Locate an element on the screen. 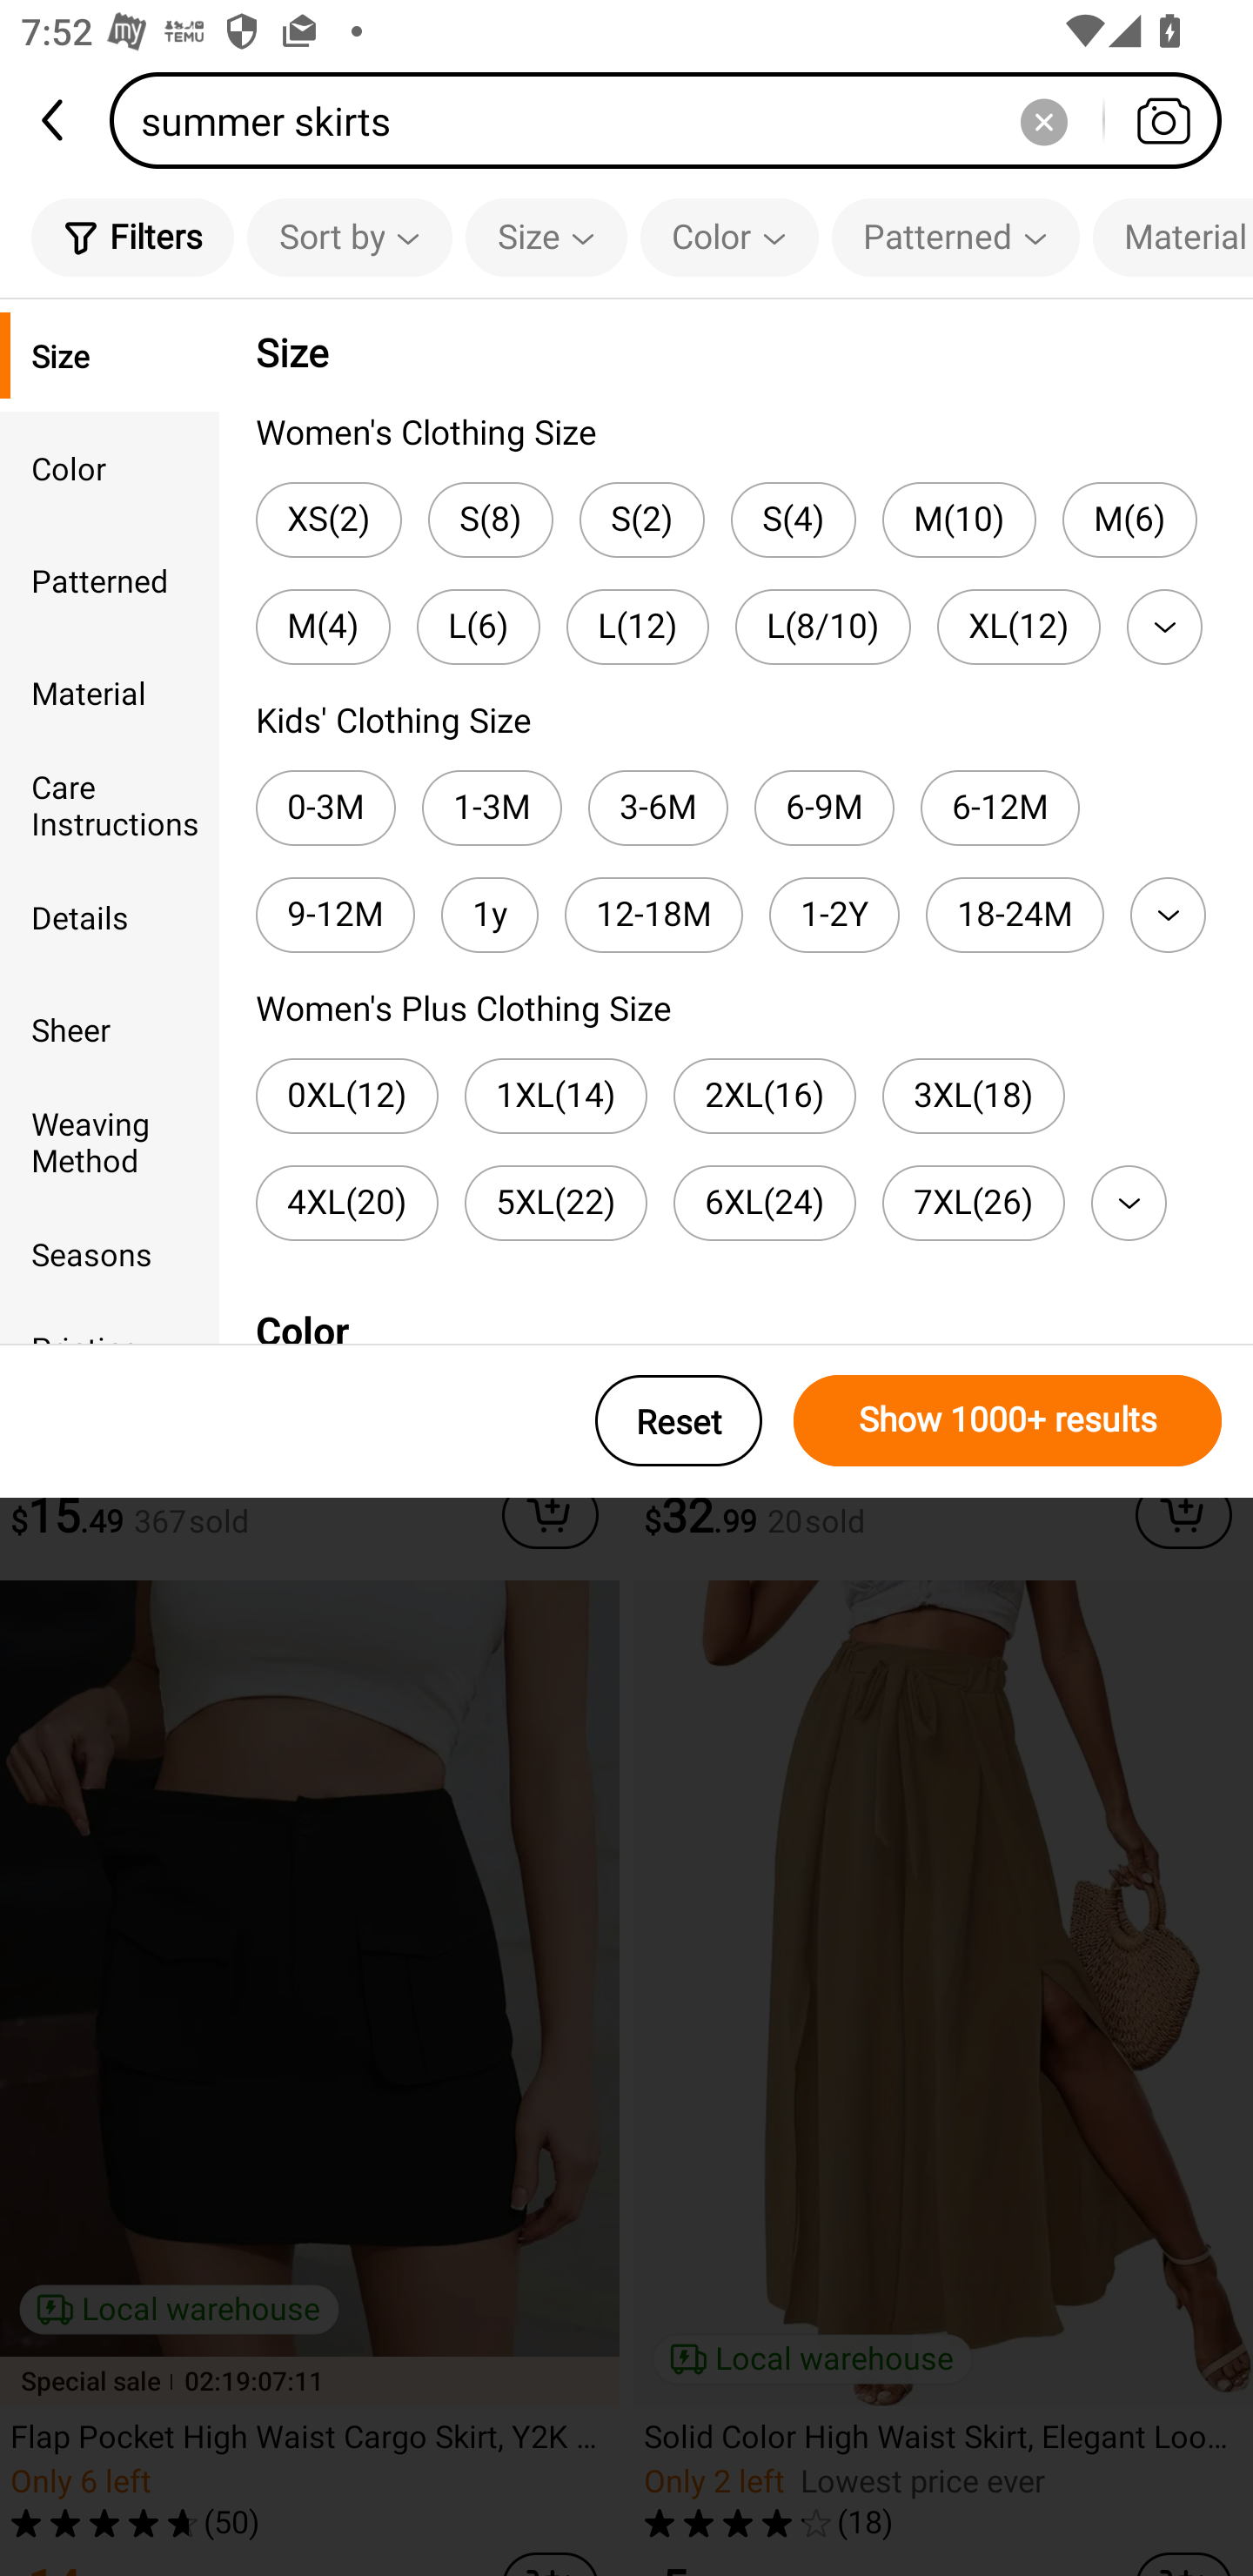 The image size is (1253, 2576). L(8/10) is located at coordinates (823, 627).